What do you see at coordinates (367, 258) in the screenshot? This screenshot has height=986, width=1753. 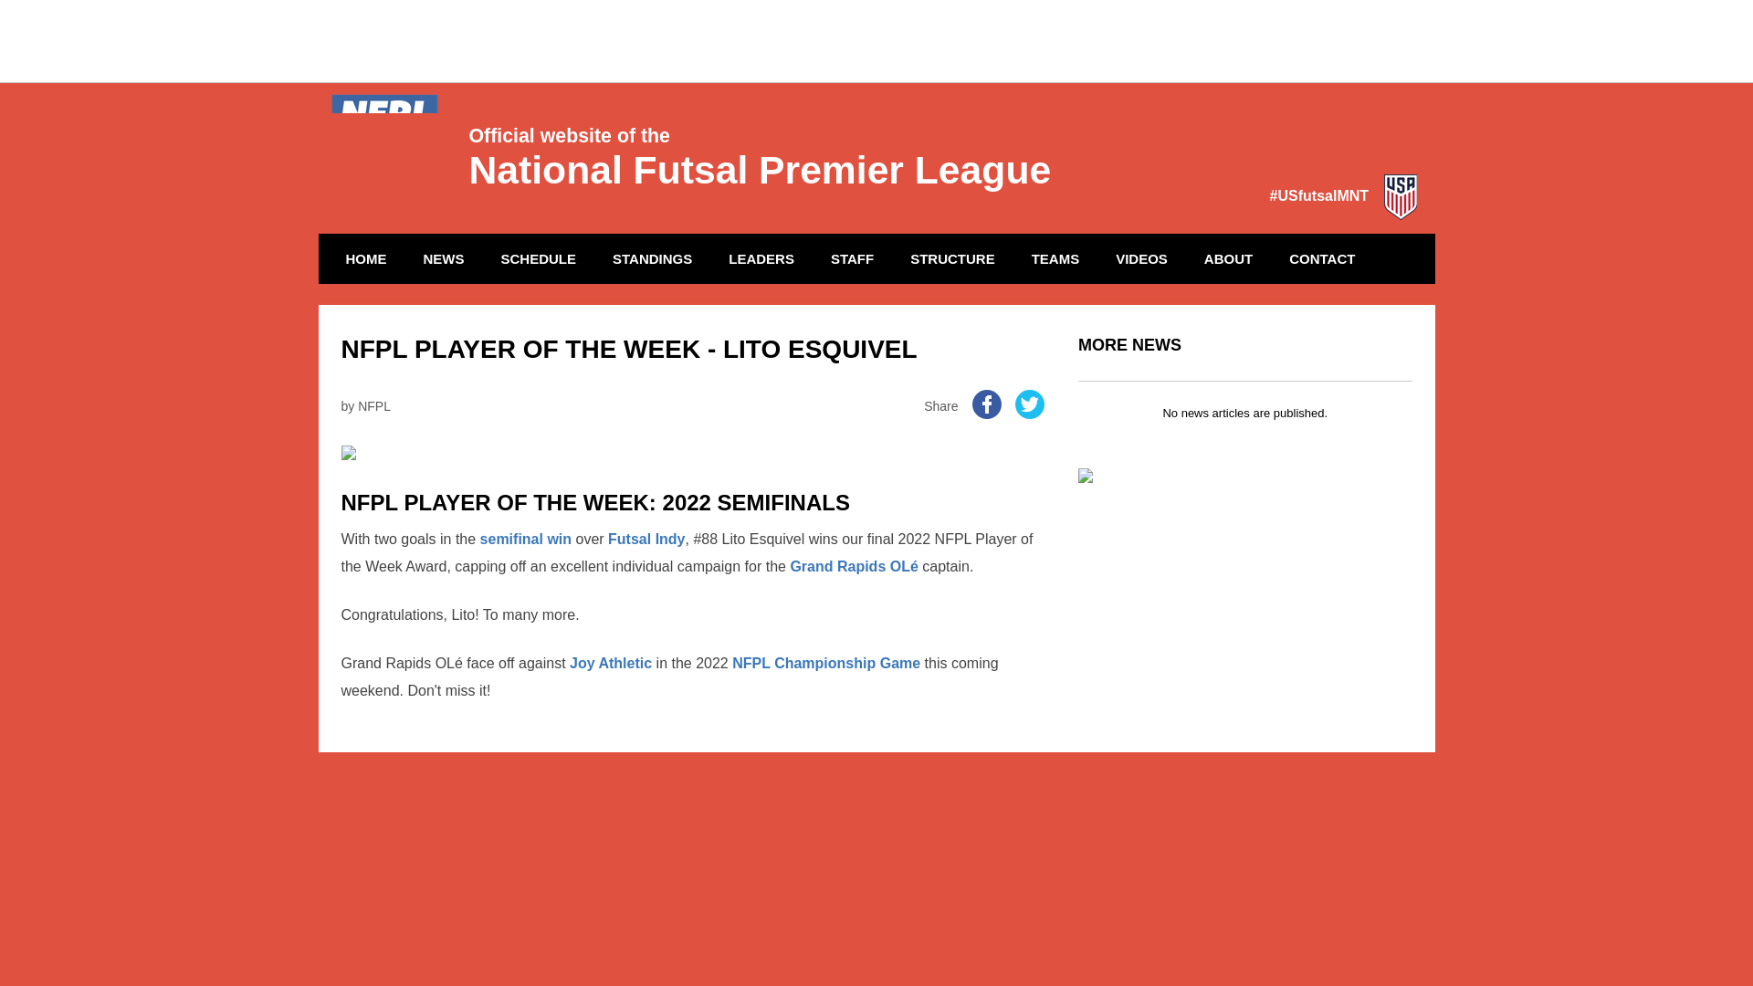 I see `HOME` at bounding box center [367, 258].